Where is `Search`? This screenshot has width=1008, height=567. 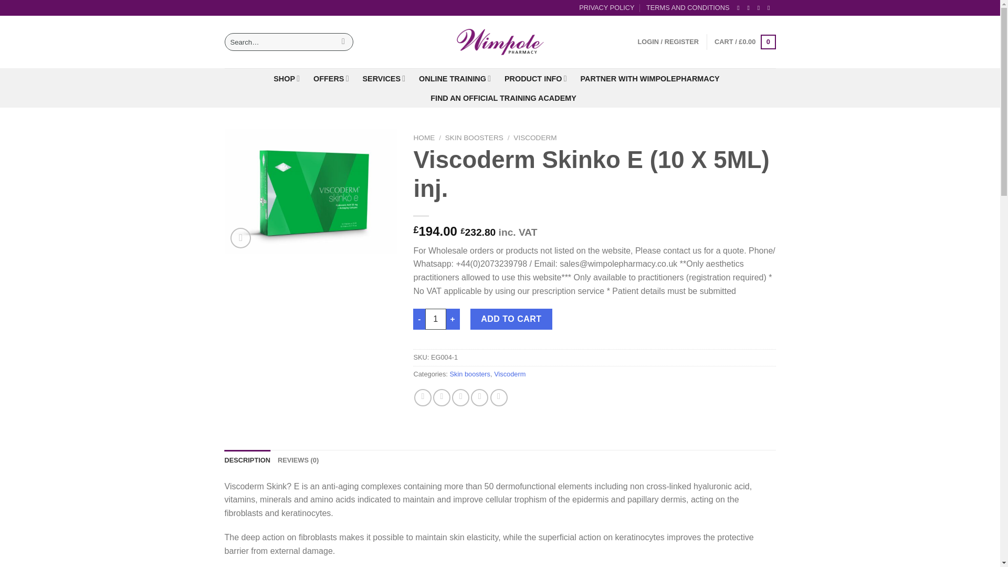 Search is located at coordinates (343, 42).